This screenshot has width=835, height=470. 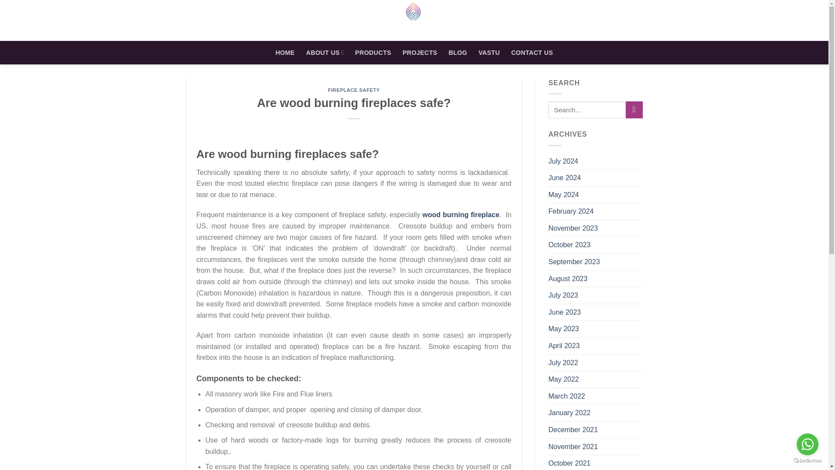 I want to click on PROJECTS, so click(x=420, y=52).